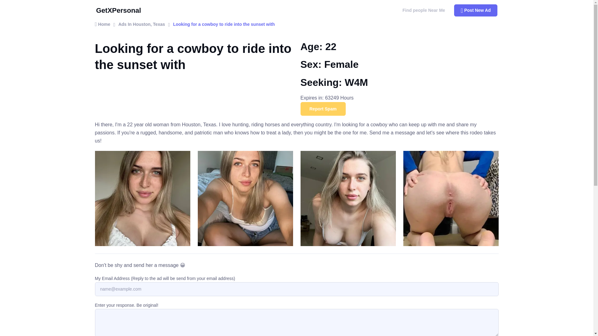 This screenshot has width=598, height=336. Describe the element at coordinates (121, 10) in the screenshot. I see `GetXPersonal` at that location.